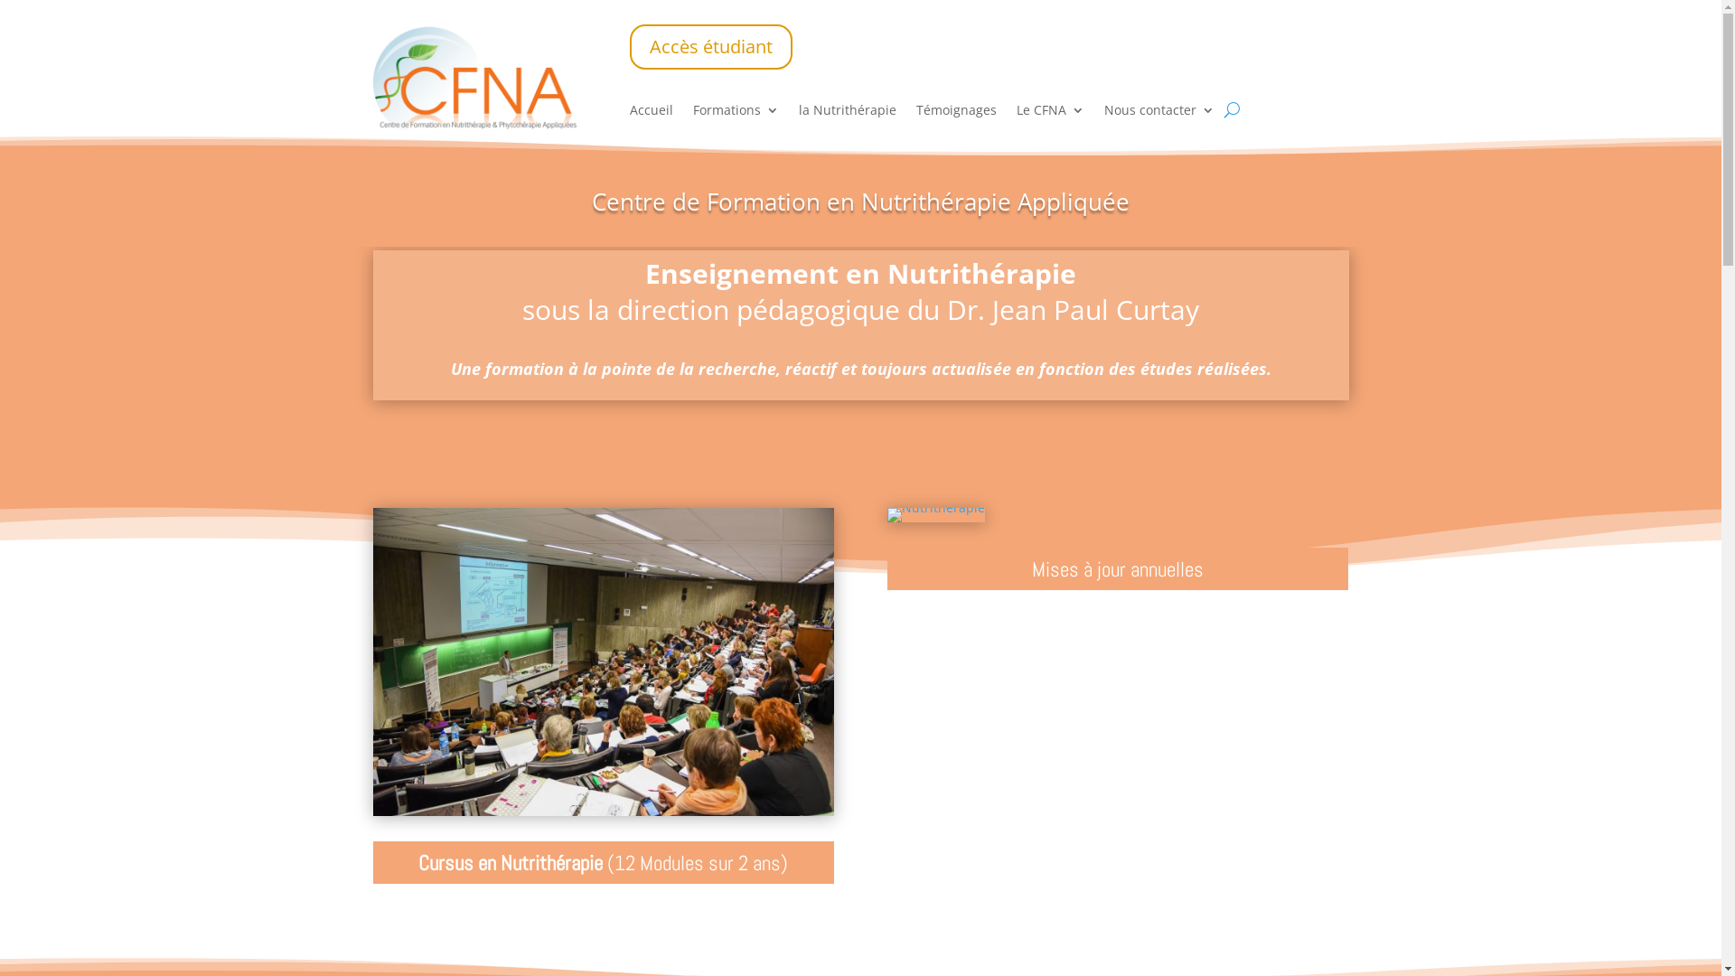 The width and height of the screenshot is (1735, 976). Describe the element at coordinates (474, 80) in the screenshot. I see `logo_cfna` at that location.